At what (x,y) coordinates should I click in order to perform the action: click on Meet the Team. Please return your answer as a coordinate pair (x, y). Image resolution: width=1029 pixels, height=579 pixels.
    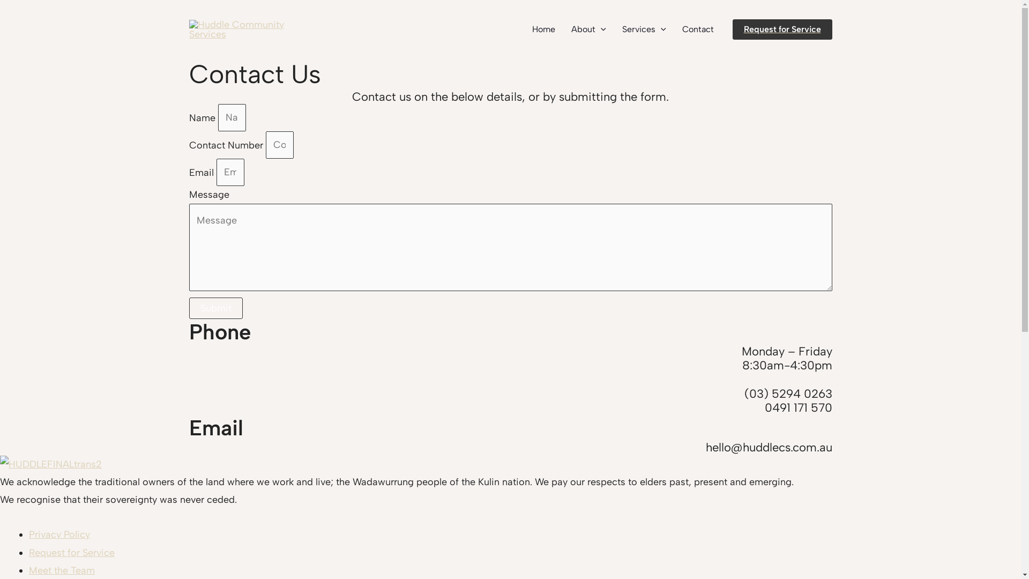
    Looking at the image, I should click on (62, 570).